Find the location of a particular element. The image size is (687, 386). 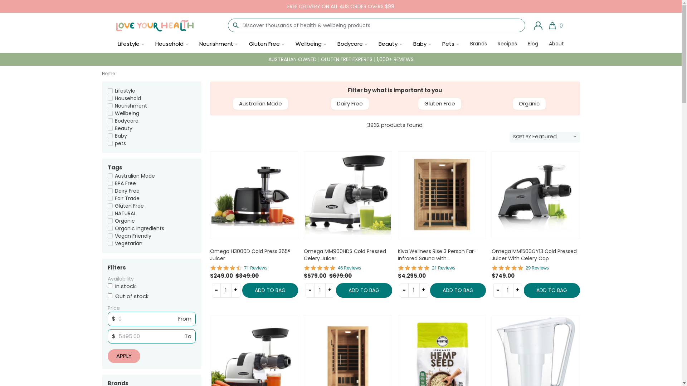

Australian Made is located at coordinates (135, 176).